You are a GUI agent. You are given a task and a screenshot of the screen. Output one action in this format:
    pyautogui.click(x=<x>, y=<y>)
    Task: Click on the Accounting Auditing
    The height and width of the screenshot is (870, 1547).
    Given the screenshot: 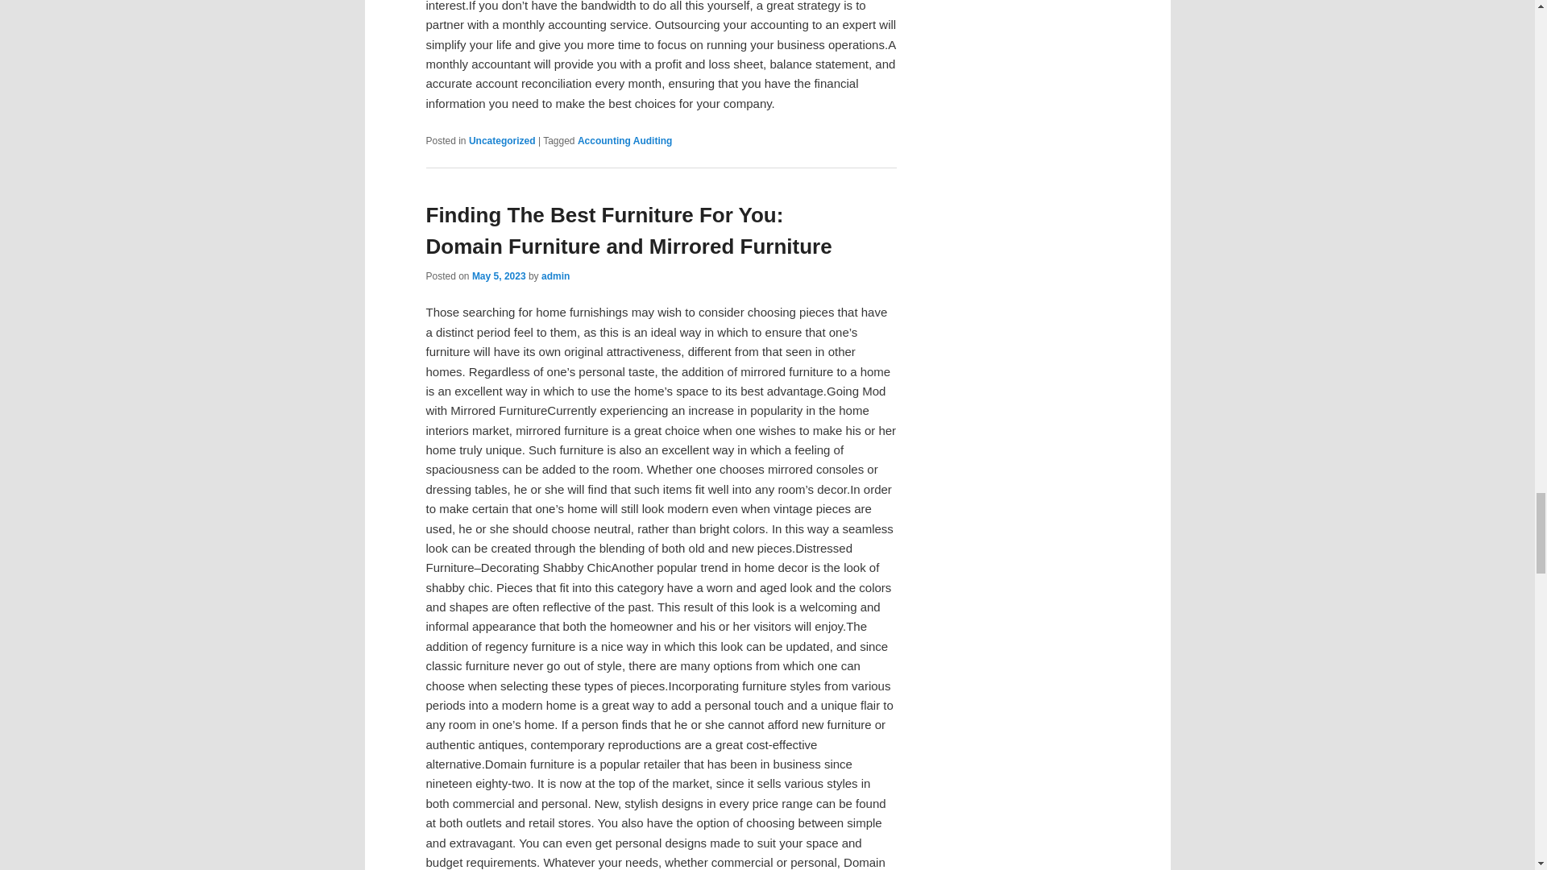 What is the action you would take?
    pyautogui.click(x=625, y=141)
    